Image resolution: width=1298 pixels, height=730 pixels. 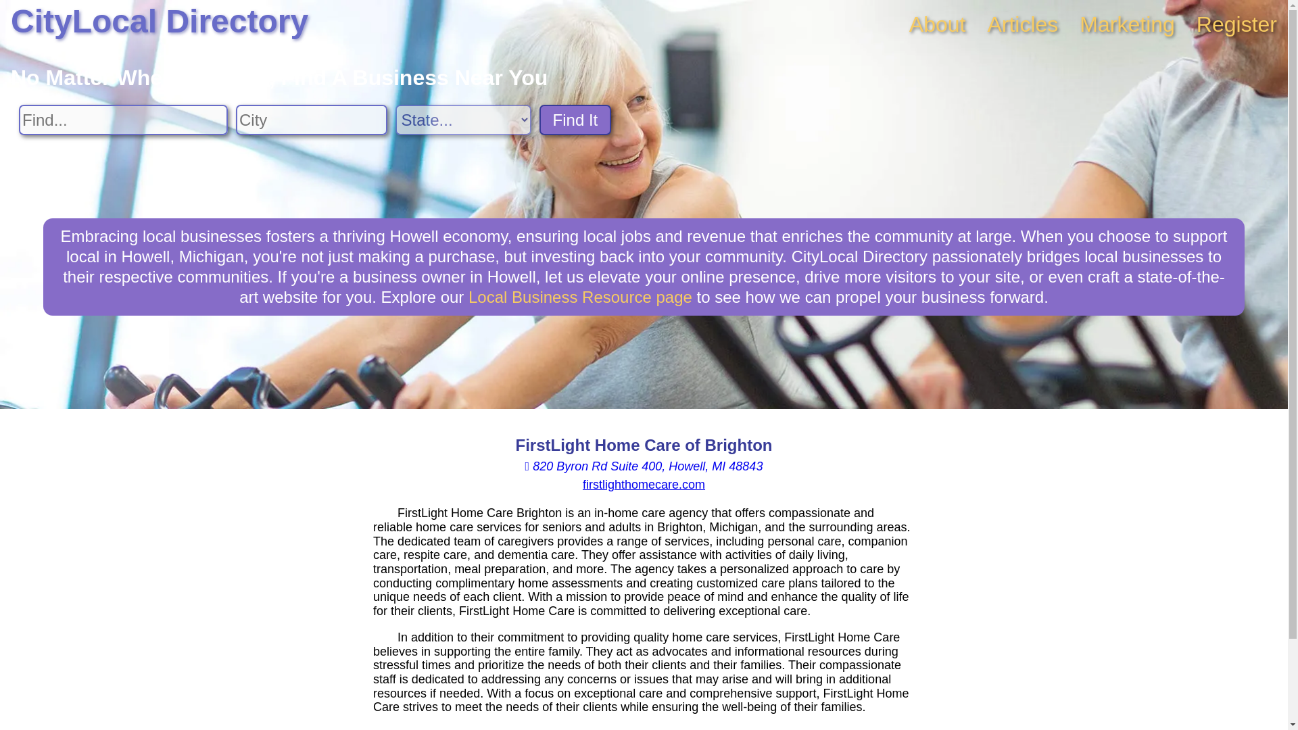 What do you see at coordinates (160, 22) in the screenshot?
I see `CityLocal Directory` at bounding box center [160, 22].